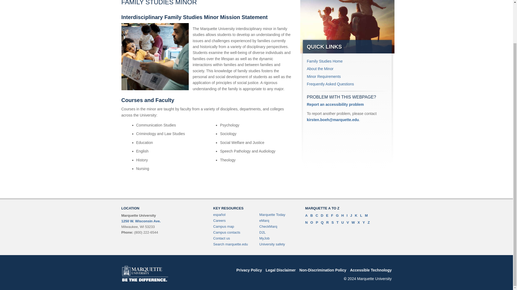  What do you see at coordinates (320, 69) in the screenshot?
I see `About the Minor` at bounding box center [320, 69].